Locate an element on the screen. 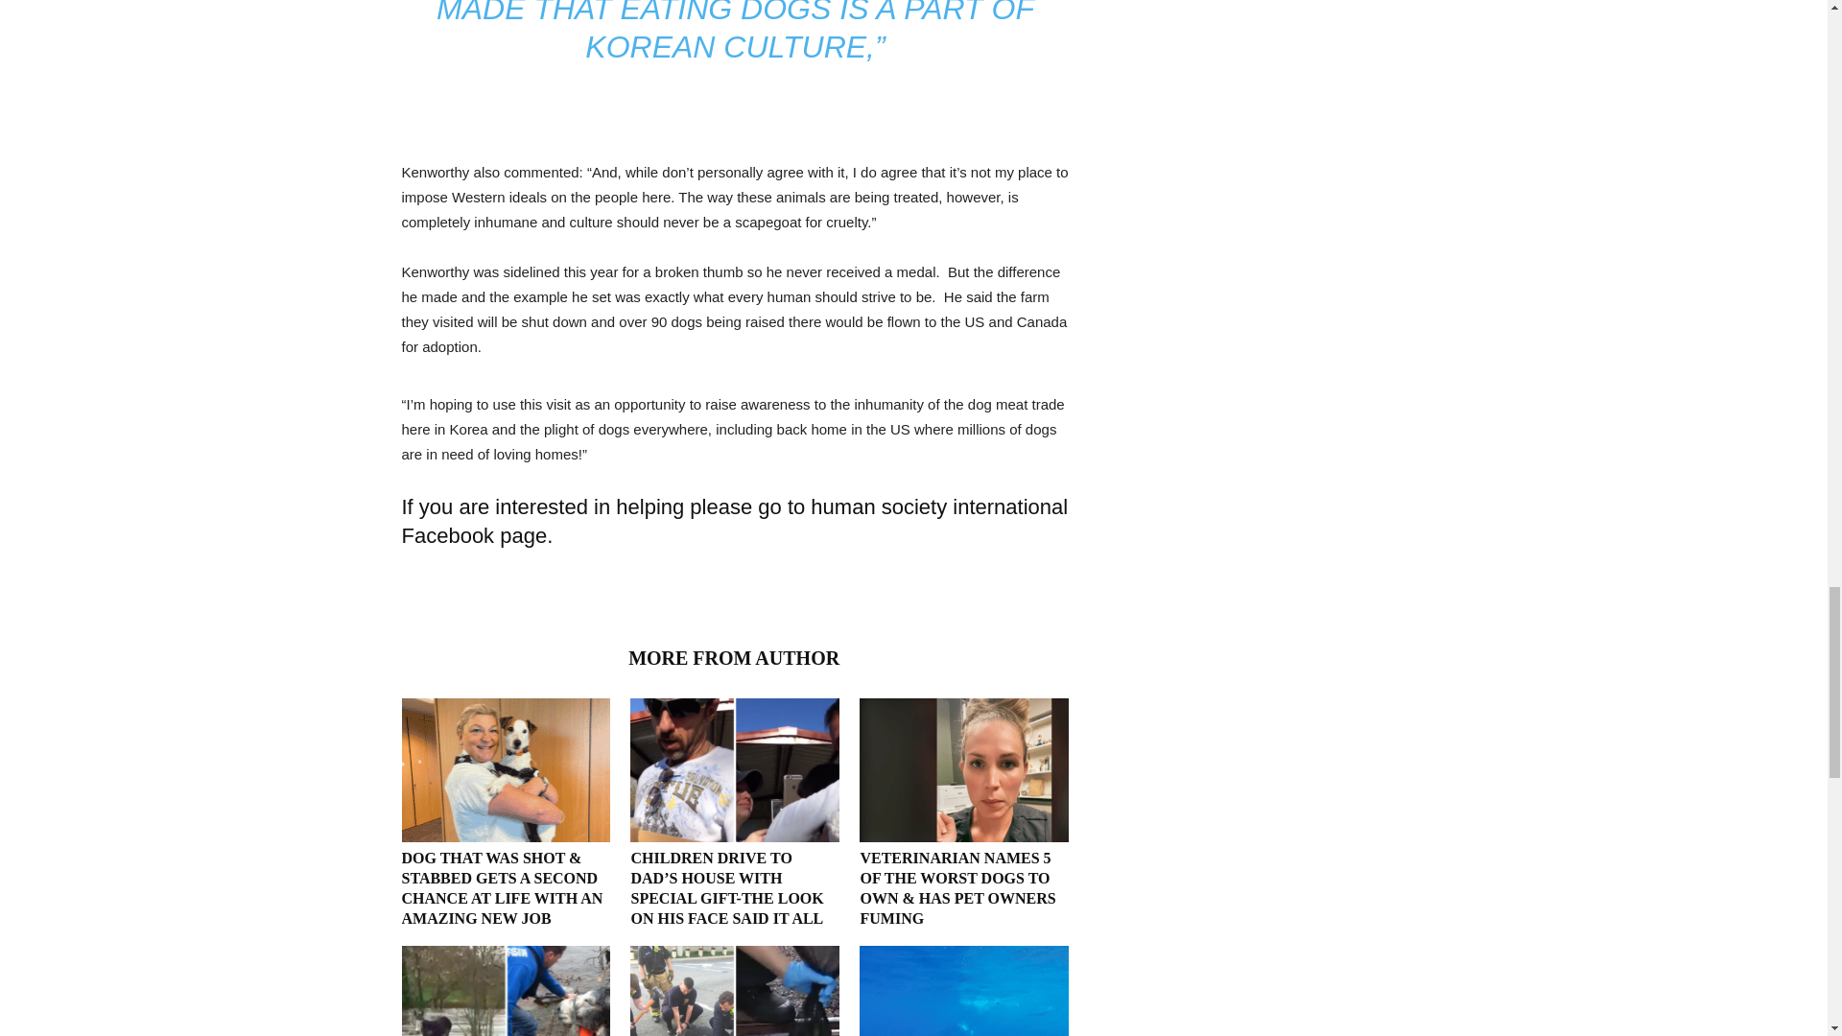 The height and width of the screenshot is (1036, 1842). MORE FROM AUTHOR is located at coordinates (734, 656).